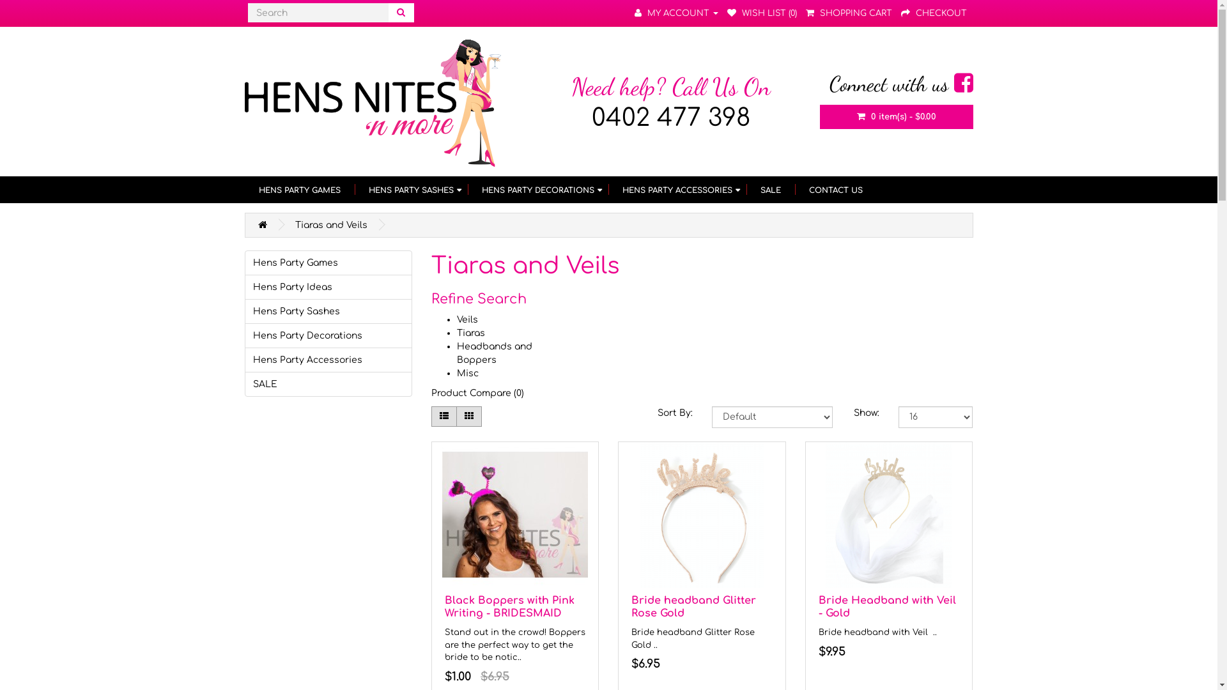 The width and height of the screenshot is (1227, 690). Describe the element at coordinates (372, 103) in the screenshot. I see `Hens Nites 'n More` at that location.